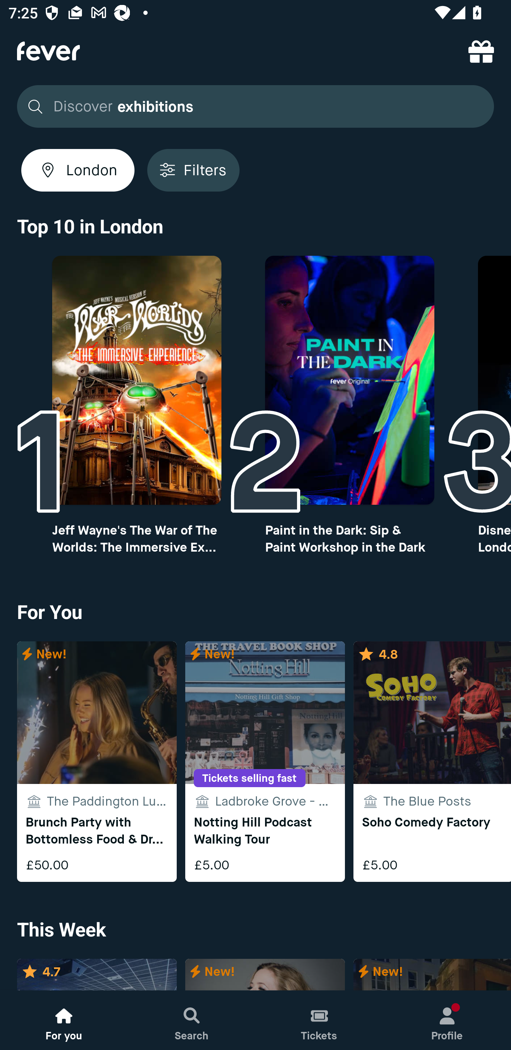 Image resolution: width=511 pixels, height=1050 pixels. Describe the element at coordinates (78, 170) in the screenshot. I see `London` at that location.